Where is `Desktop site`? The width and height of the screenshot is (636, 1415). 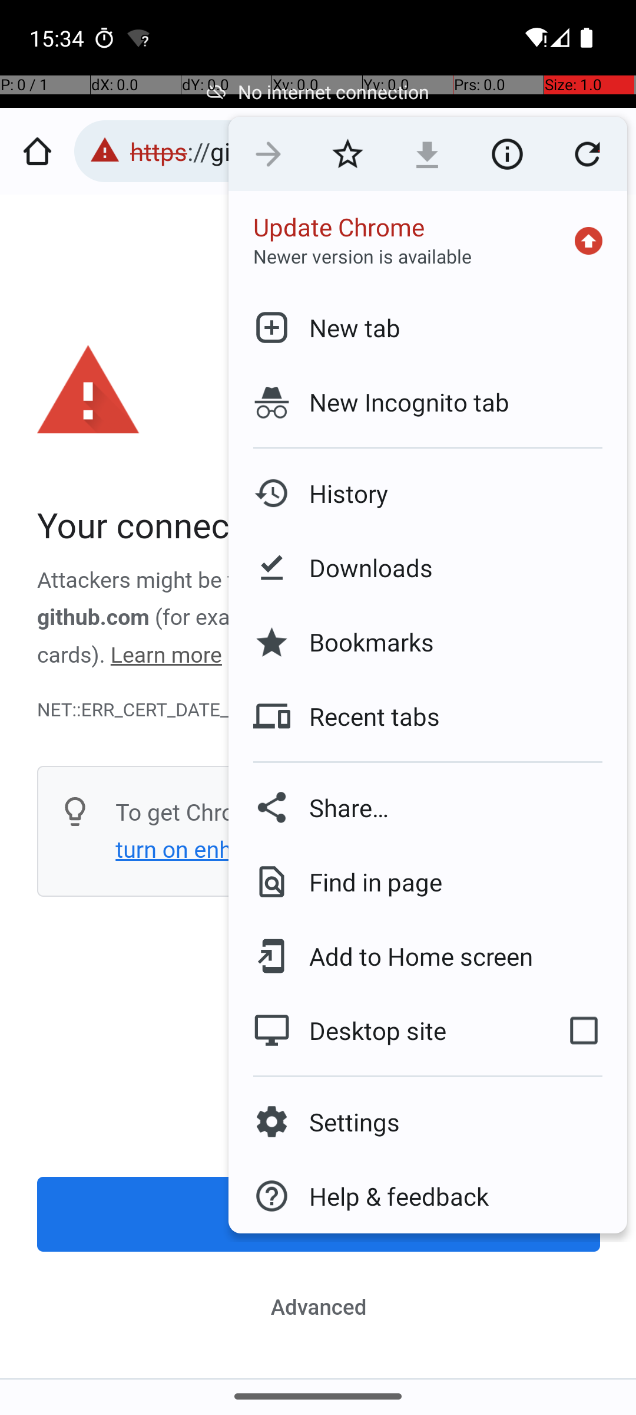
Desktop site is located at coordinates (385, 1031).